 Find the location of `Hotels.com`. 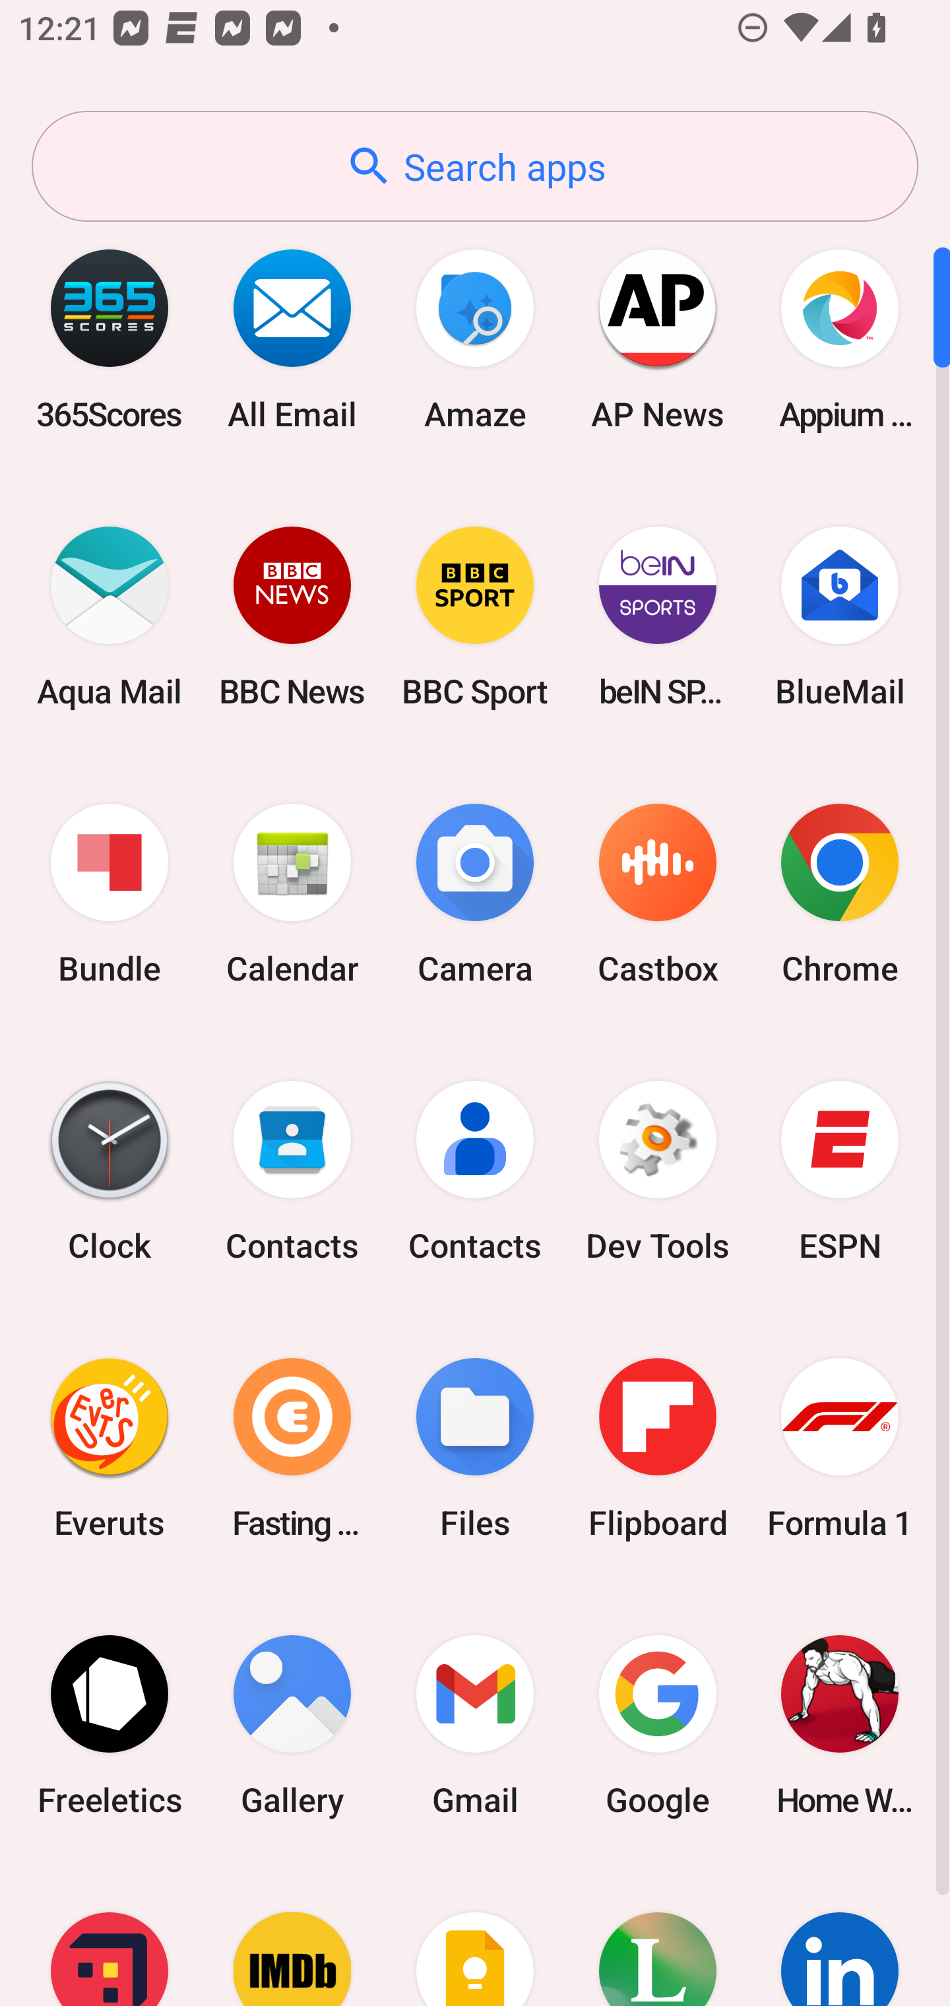

Hotels.com is located at coordinates (110, 1935).